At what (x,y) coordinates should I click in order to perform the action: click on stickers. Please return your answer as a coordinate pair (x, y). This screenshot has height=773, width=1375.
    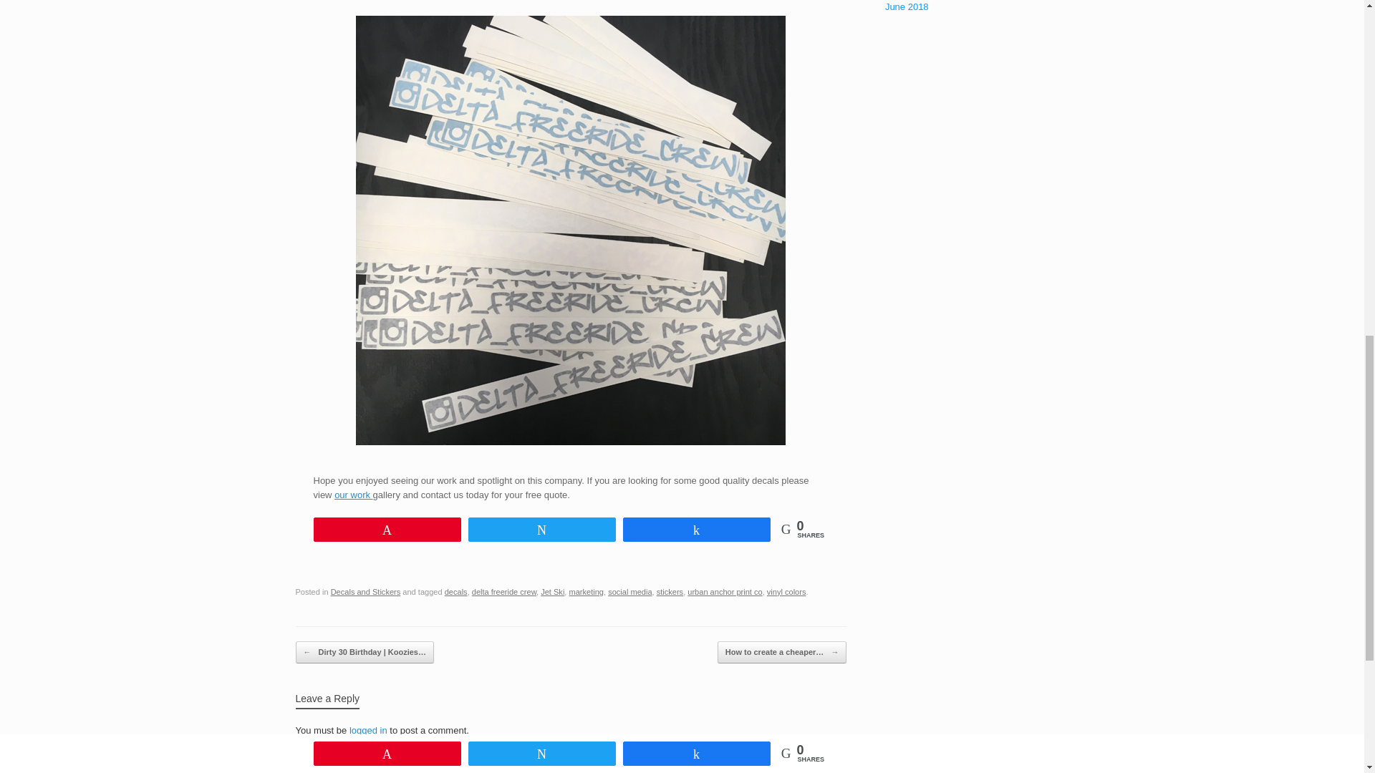
    Looking at the image, I should click on (670, 591).